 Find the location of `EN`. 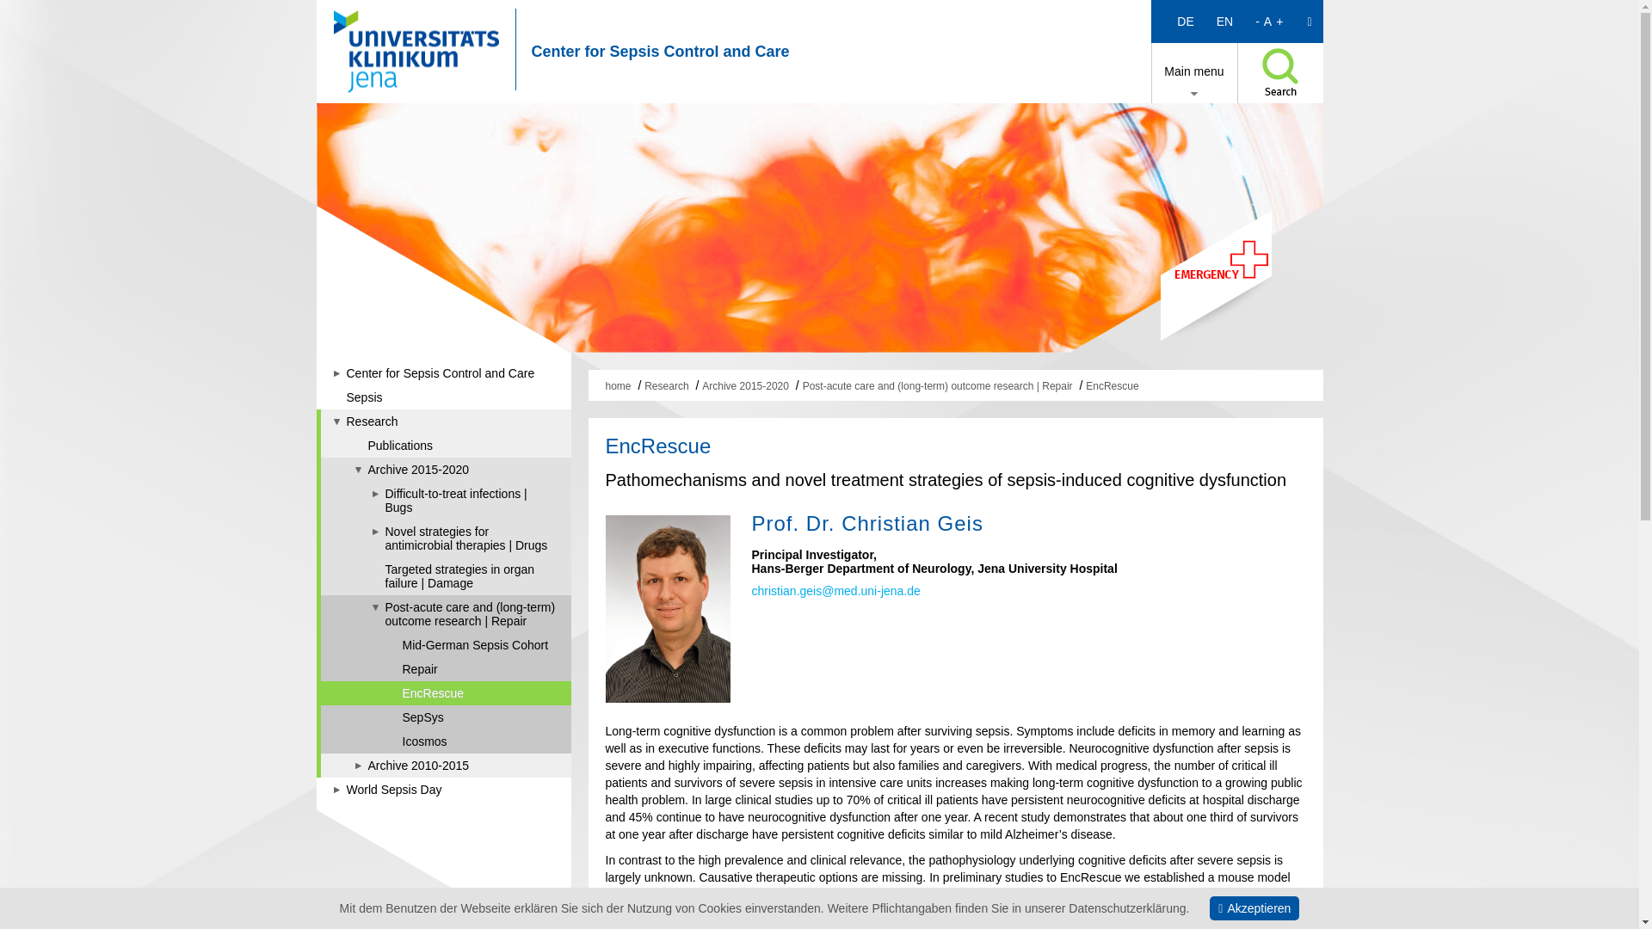

EN is located at coordinates (1224, 21).